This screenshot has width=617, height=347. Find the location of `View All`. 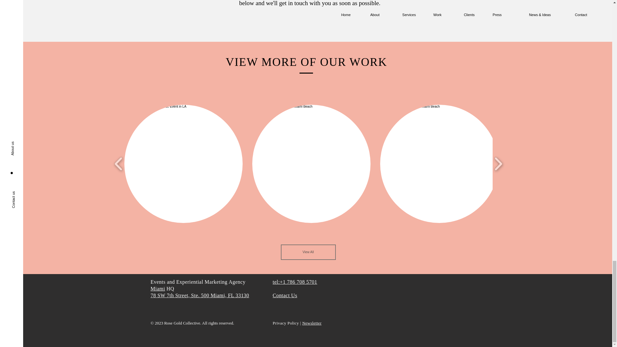

View All is located at coordinates (308, 252).